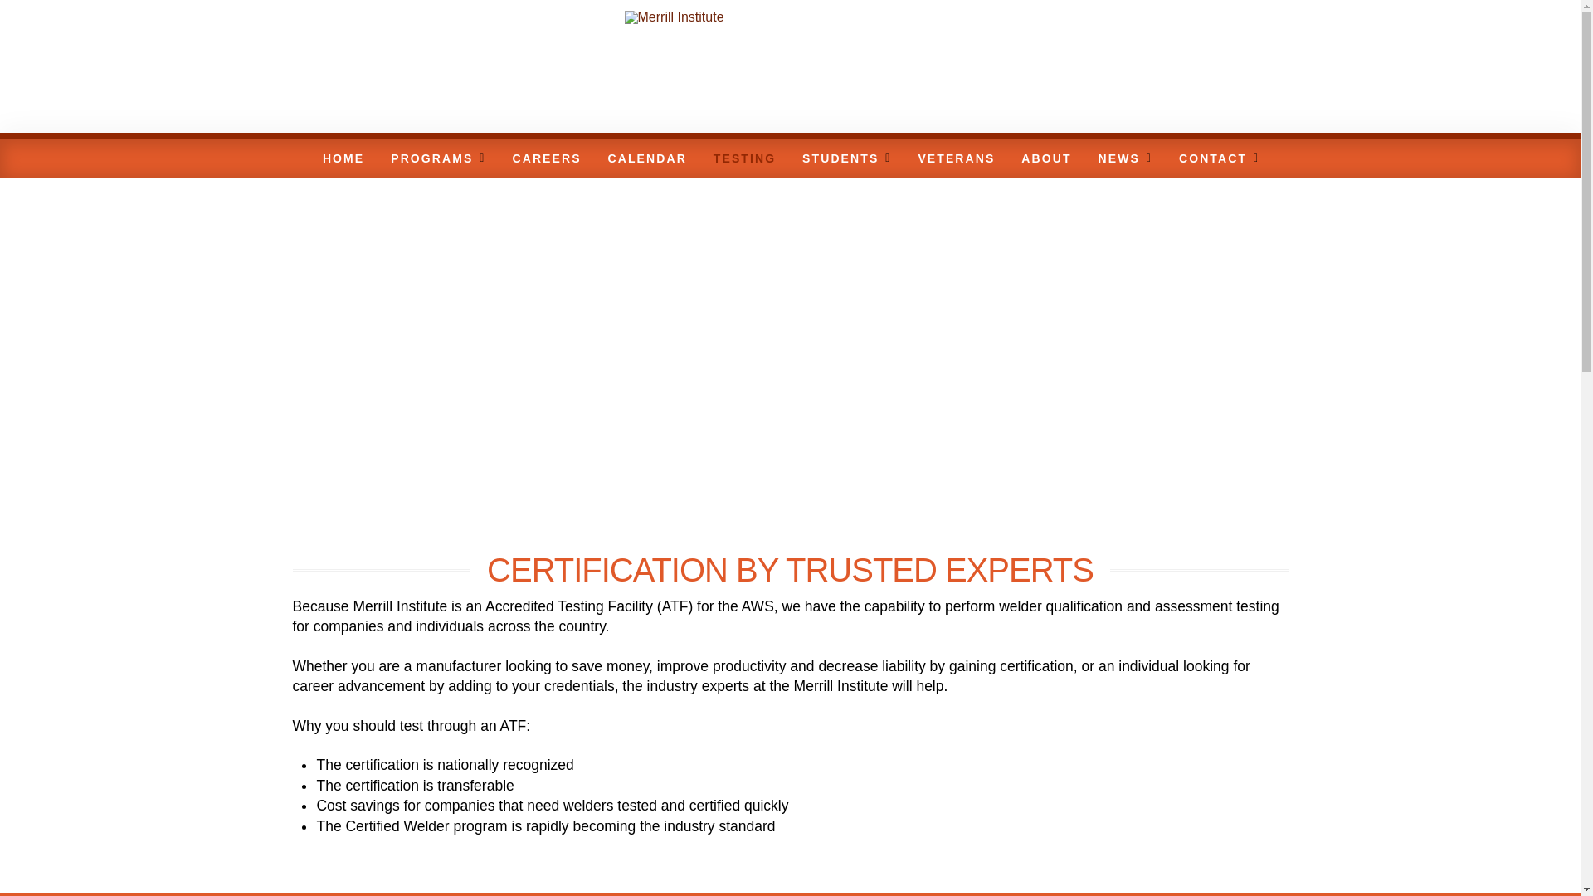 Image resolution: width=1593 pixels, height=896 pixels. What do you see at coordinates (743, 158) in the screenshot?
I see `TESTING` at bounding box center [743, 158].